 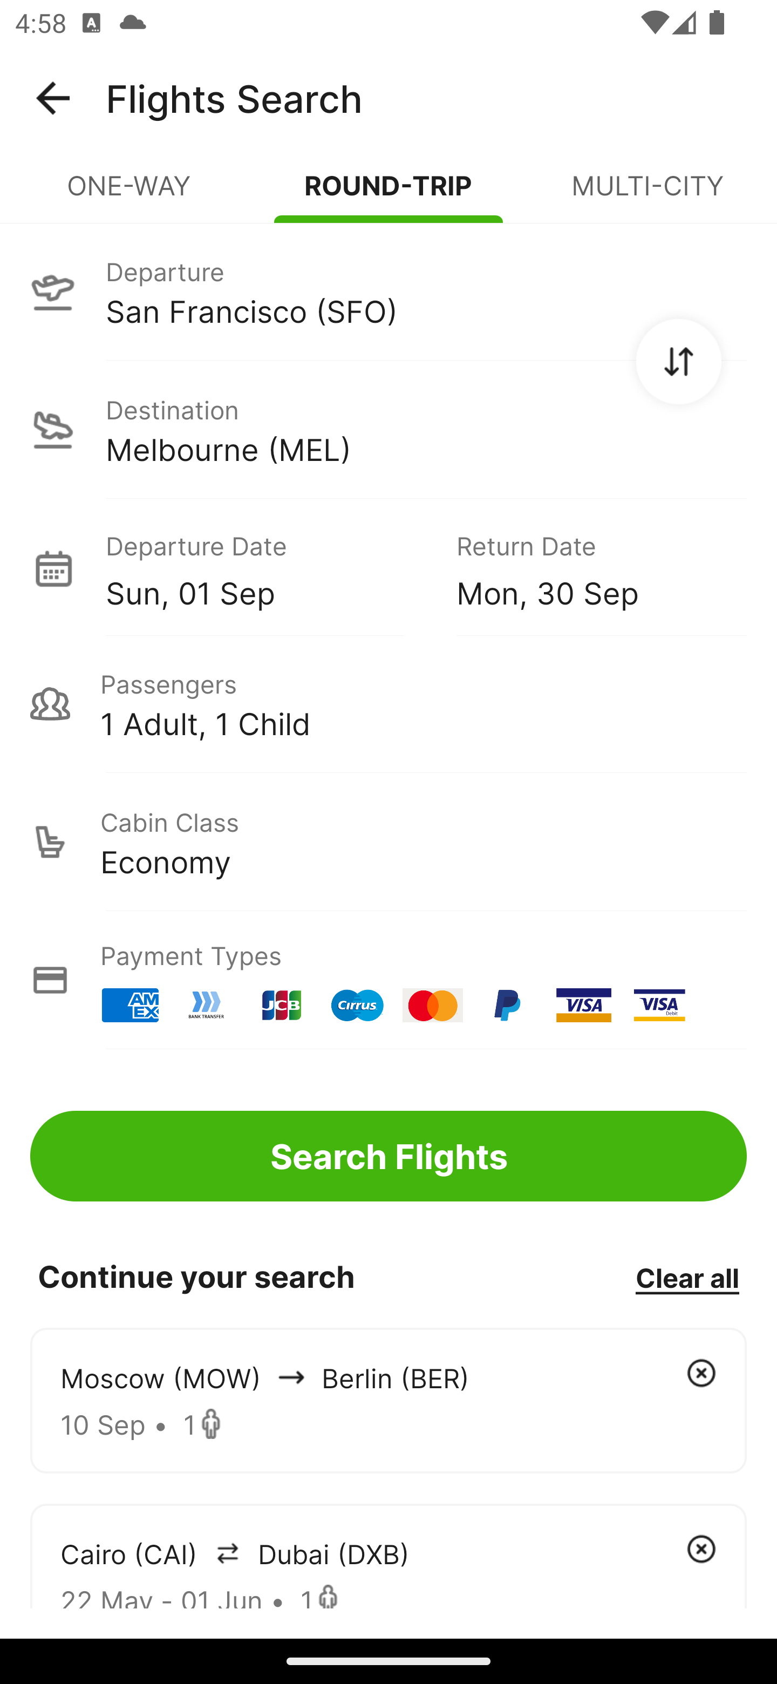 I want to click on Payment Types, so click(x=388, y=980).